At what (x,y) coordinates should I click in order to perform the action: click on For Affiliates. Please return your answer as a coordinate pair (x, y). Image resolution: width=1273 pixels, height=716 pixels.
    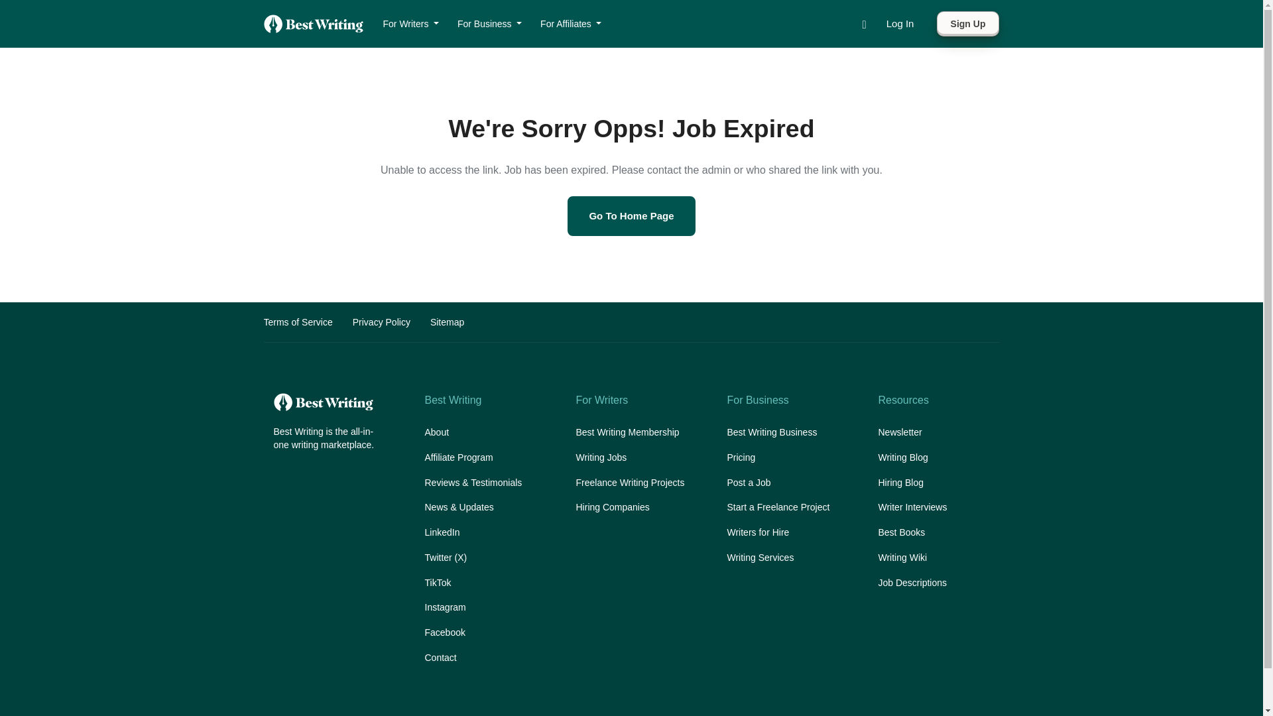
    Looking at the image, I should click on (570, 24).